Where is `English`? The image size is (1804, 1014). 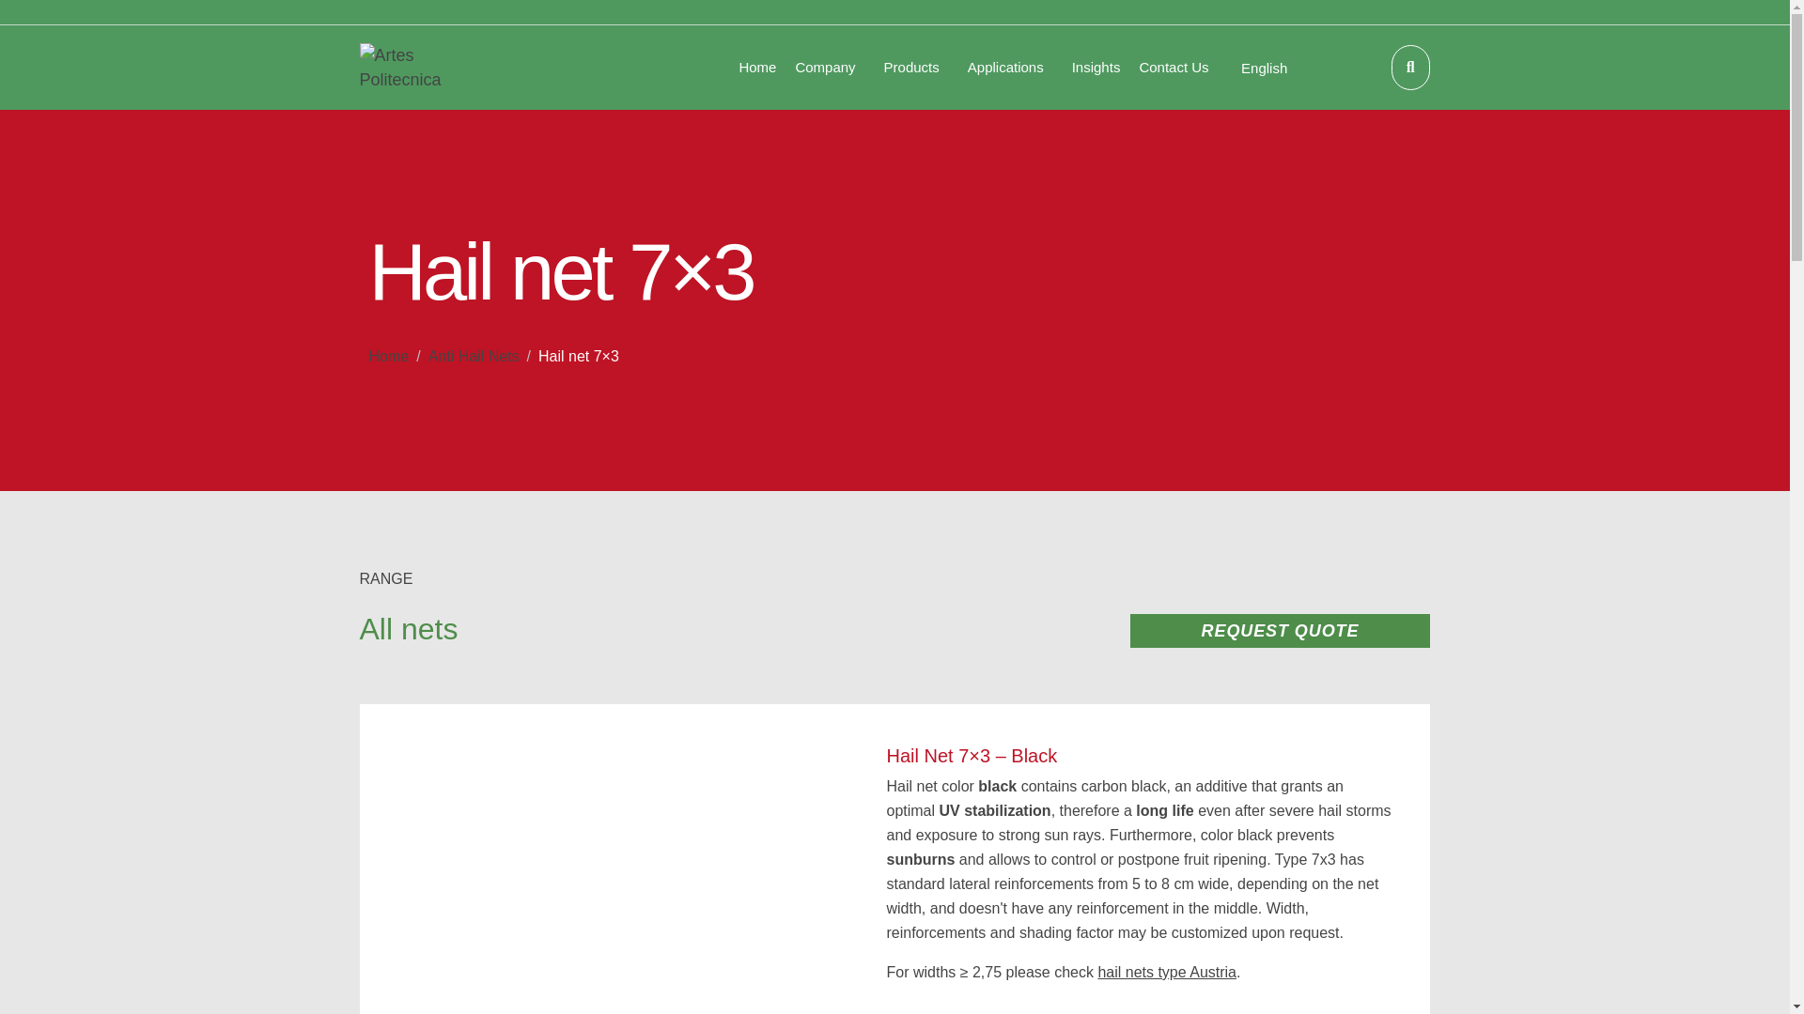 English is located at coordinates (1263, 68).